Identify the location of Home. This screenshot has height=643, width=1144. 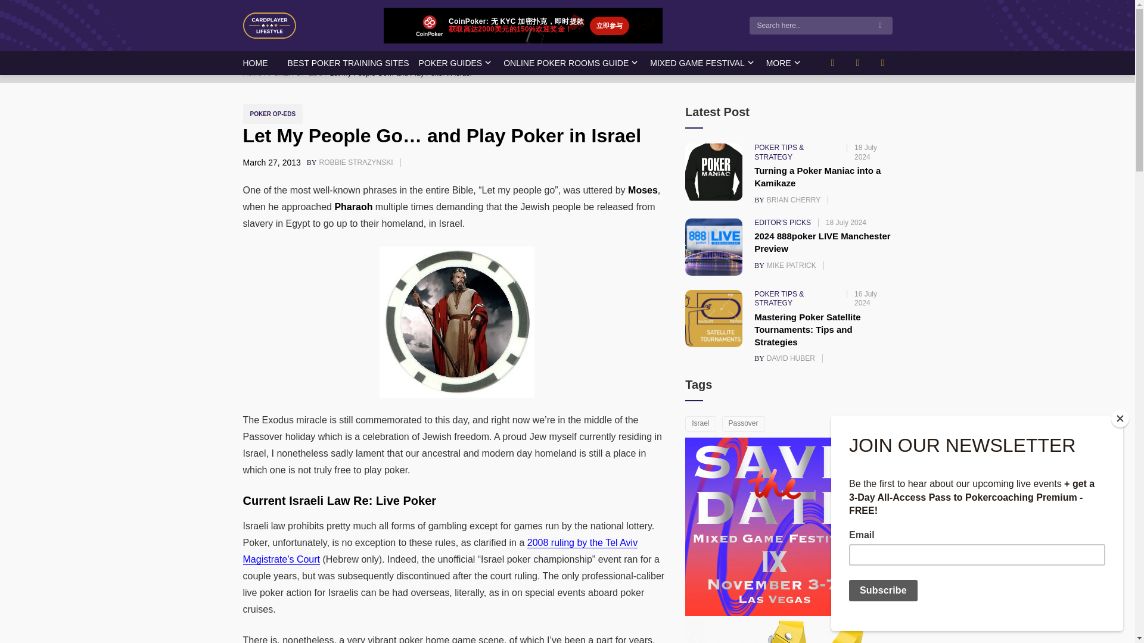
(256, 73).